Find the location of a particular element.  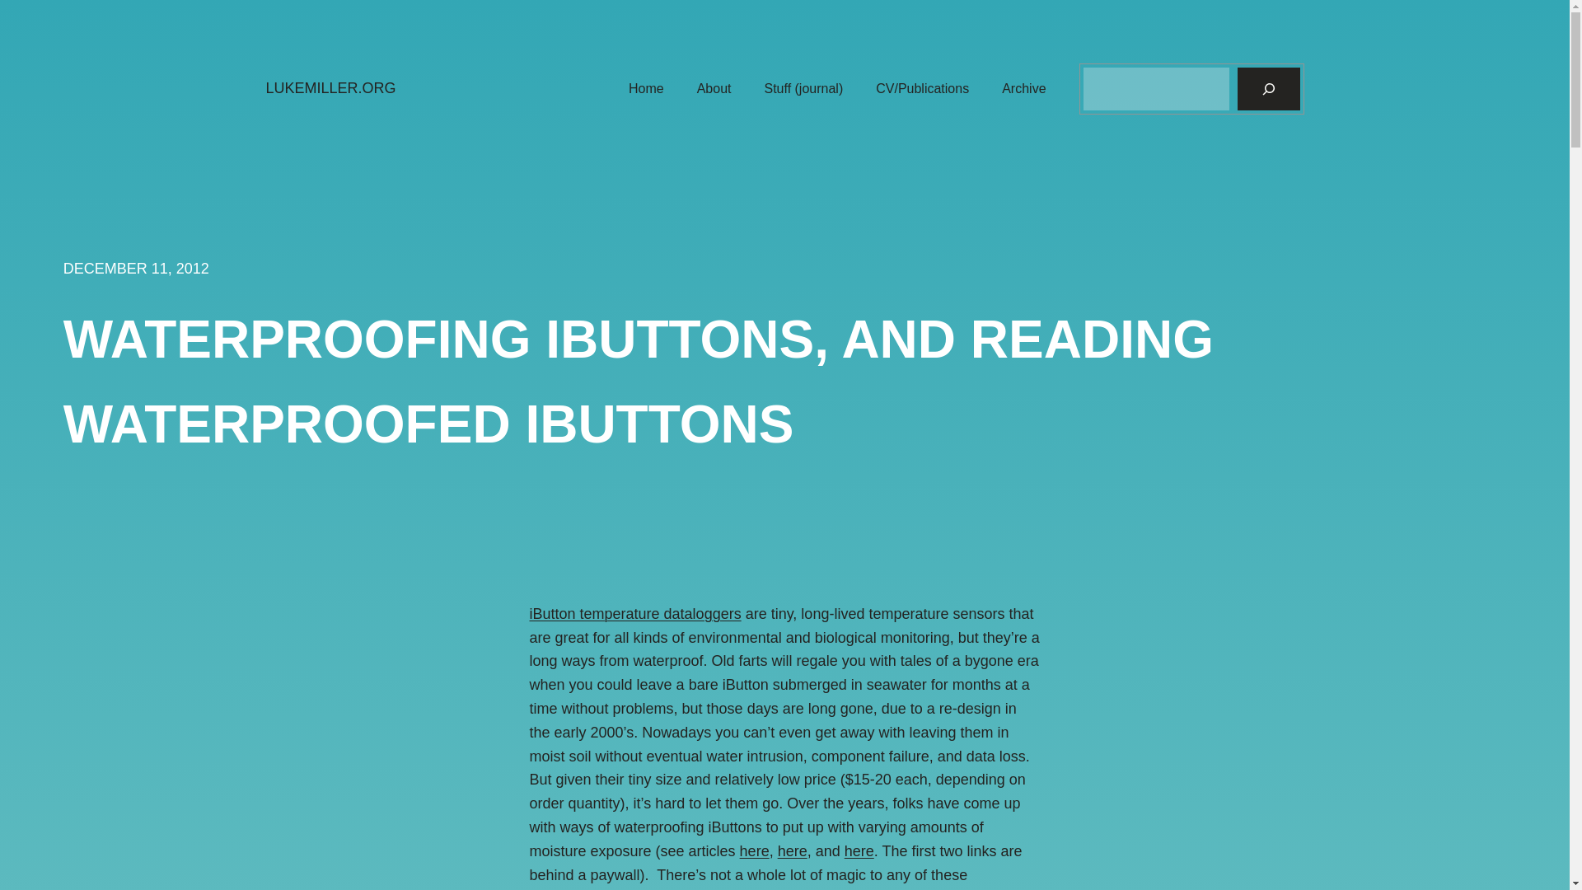

LUKEMILLER.ORG is located at coordinates (330, 87).